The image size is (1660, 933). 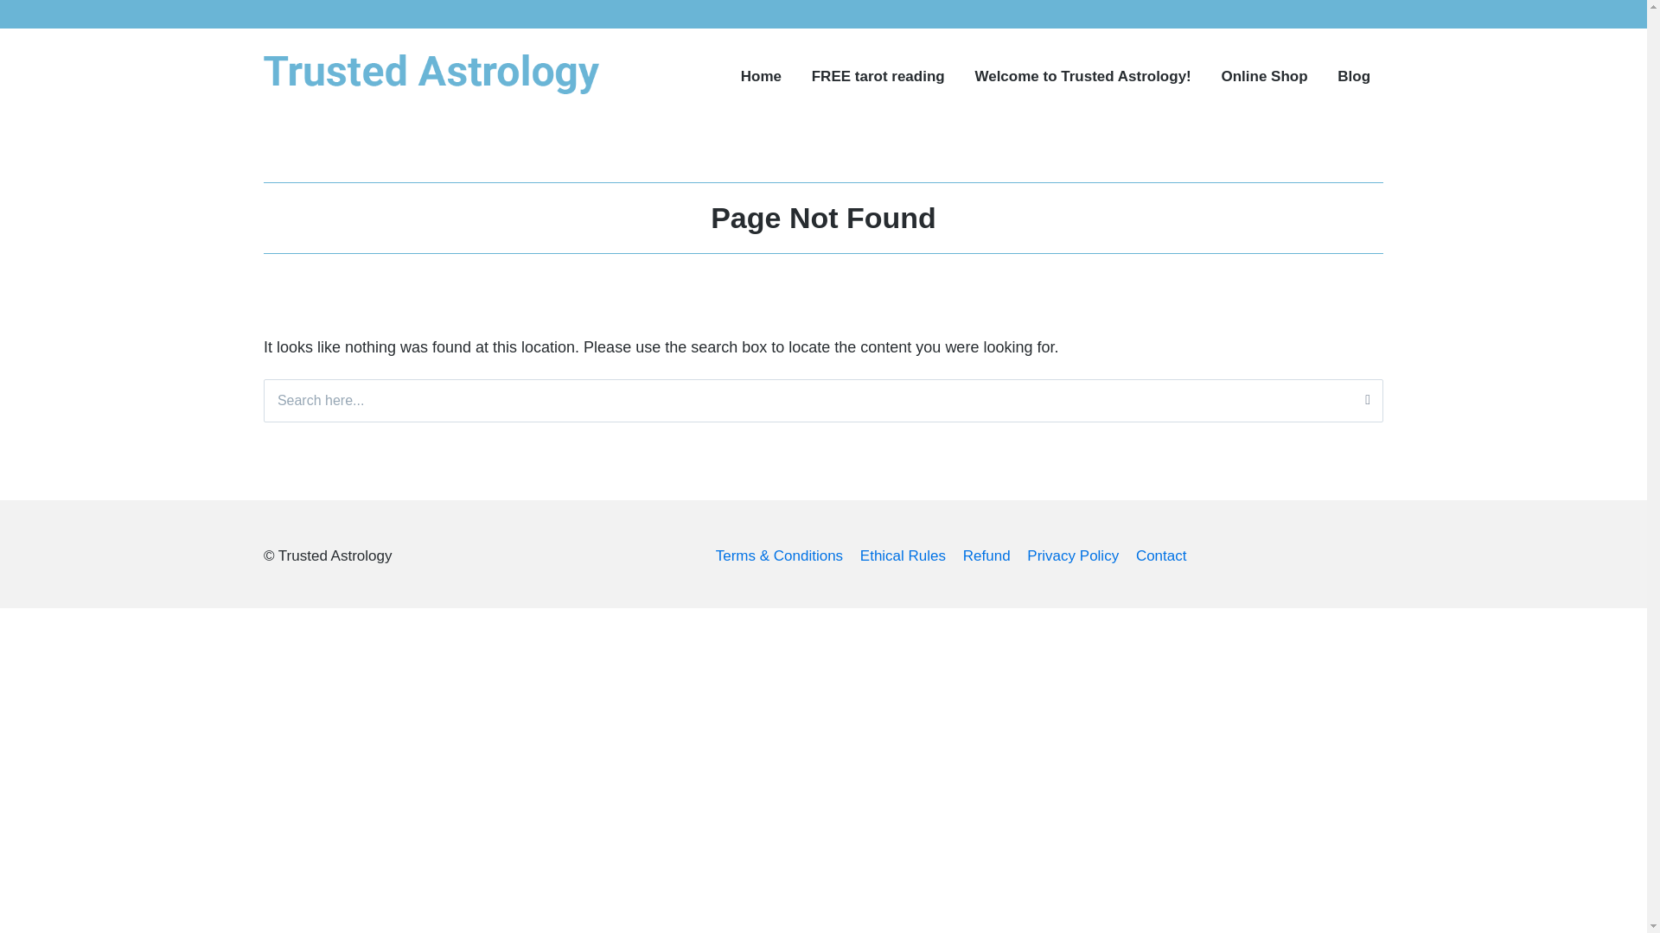 What do you see at coordinates (1264, 76) in the screenshot?
I see `Online Shop` at bounding box center [1264, 76].